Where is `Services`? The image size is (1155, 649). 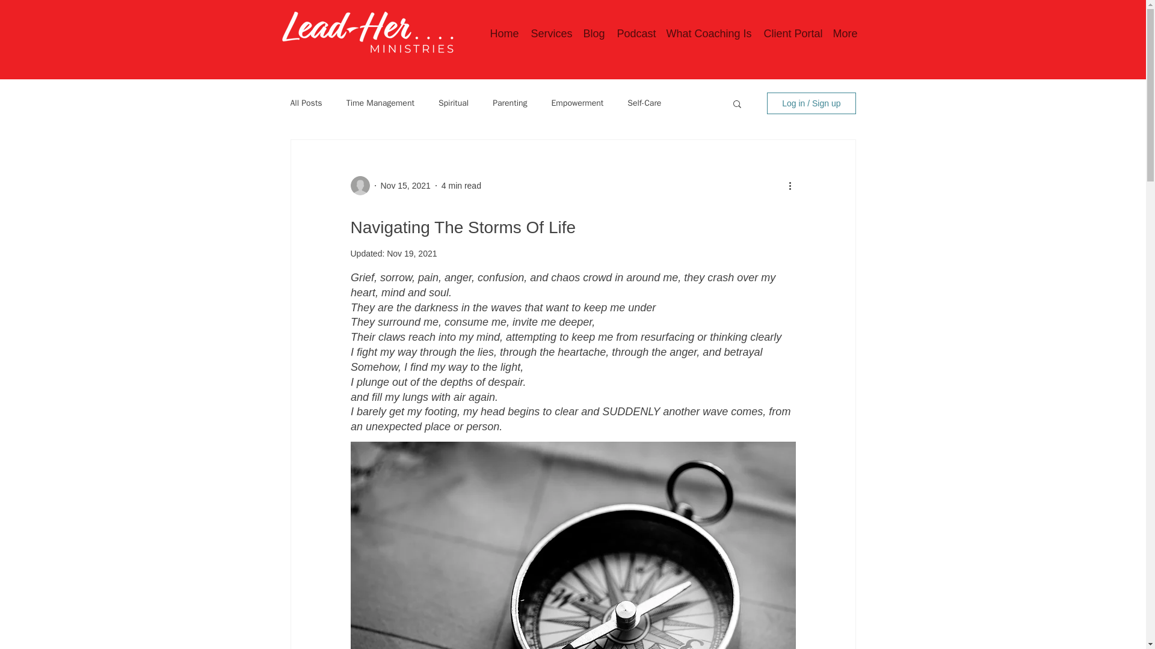 Services is located at coordinates (550, 34).